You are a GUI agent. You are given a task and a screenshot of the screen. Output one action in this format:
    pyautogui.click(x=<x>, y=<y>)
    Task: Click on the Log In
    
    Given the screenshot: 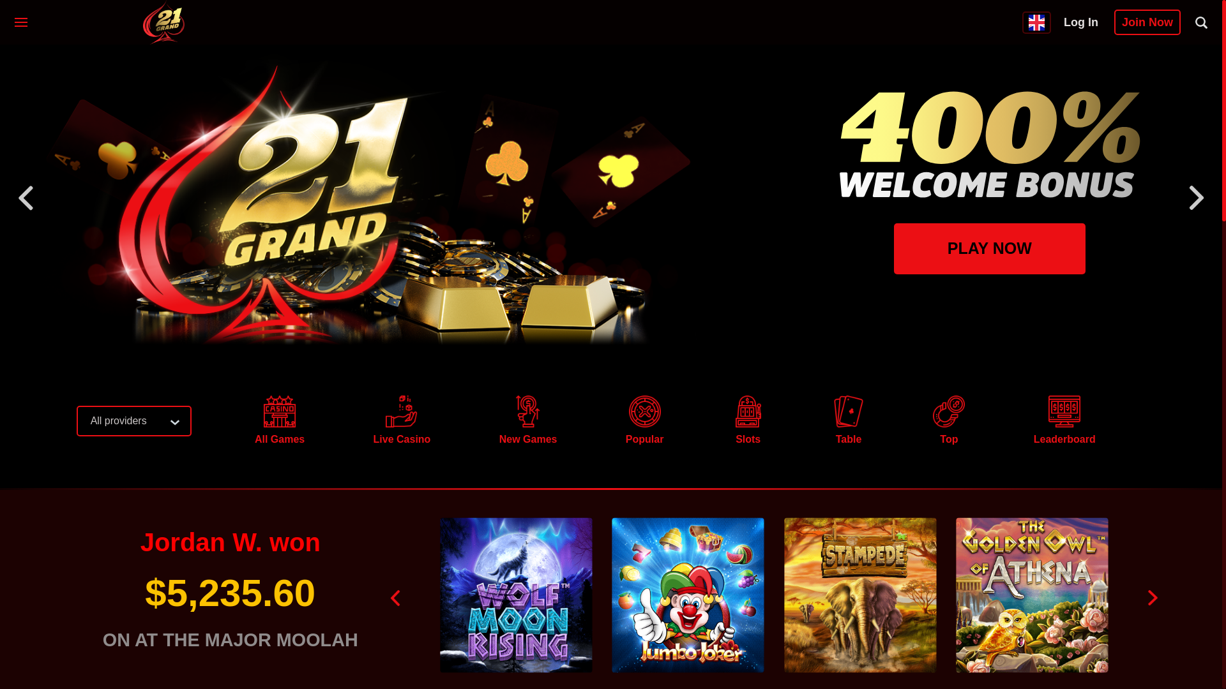 What is the action you would take?
    pyautogui.click(x=1081, y=22)
    